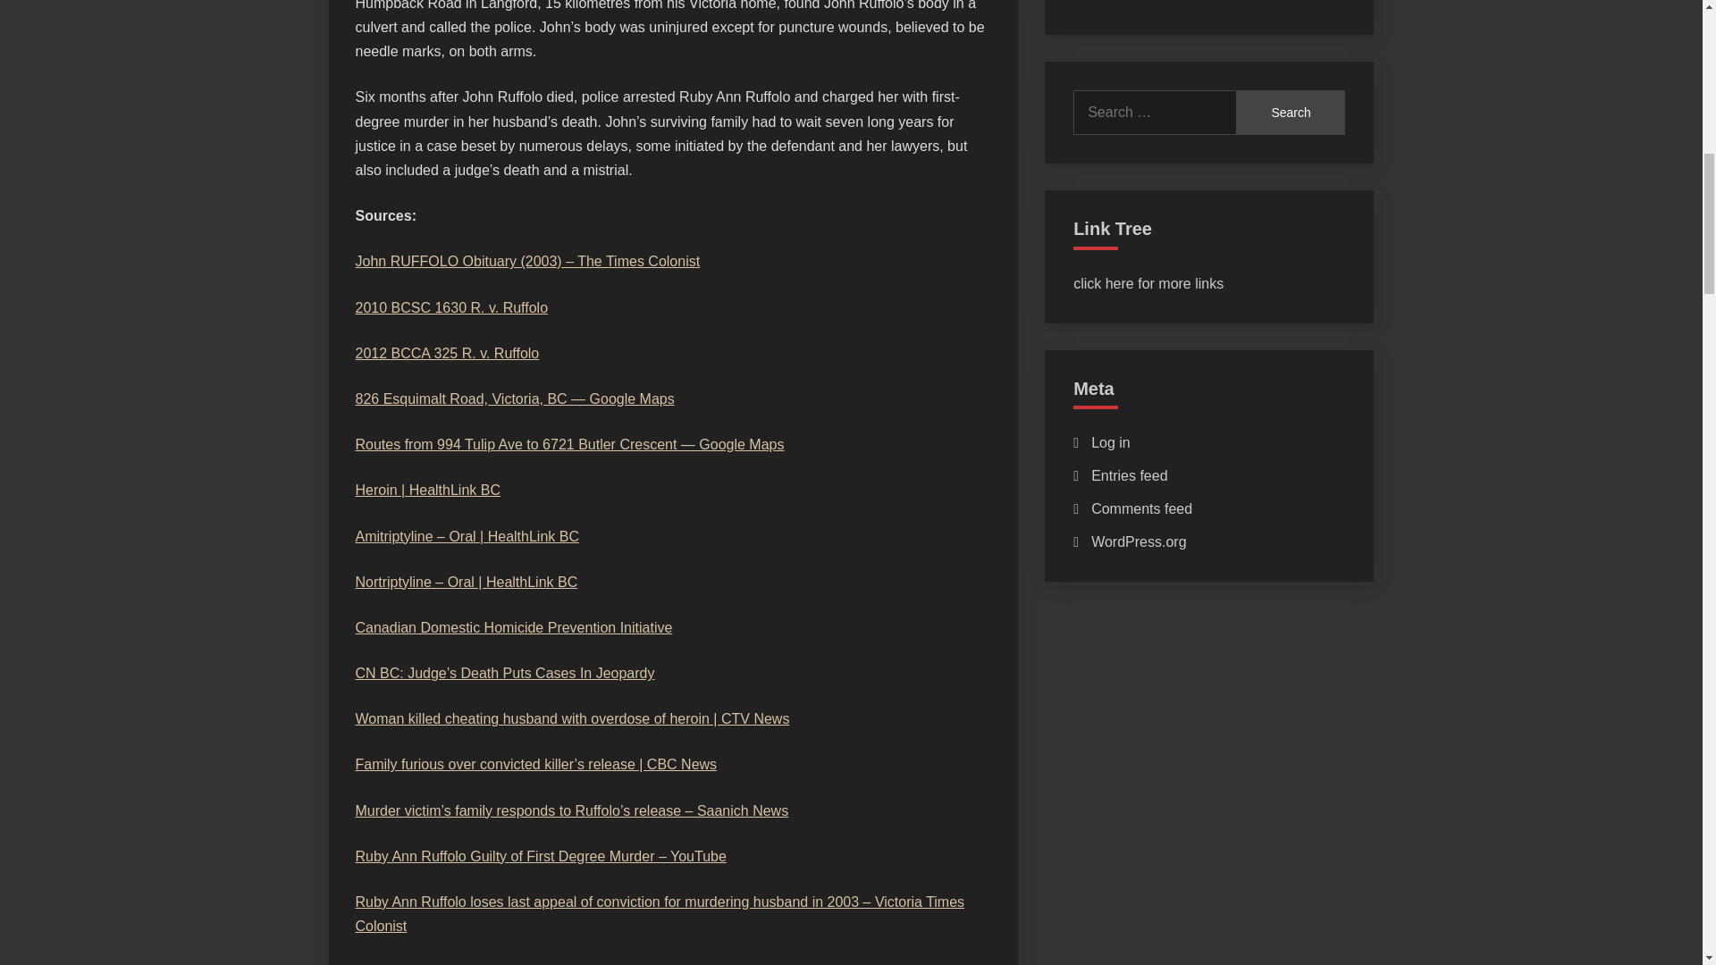 The height and width of the screenshot is (965, 1716). I want to click on Canadian Domestic Homicide Prevention Initiative, so click(513, 627).